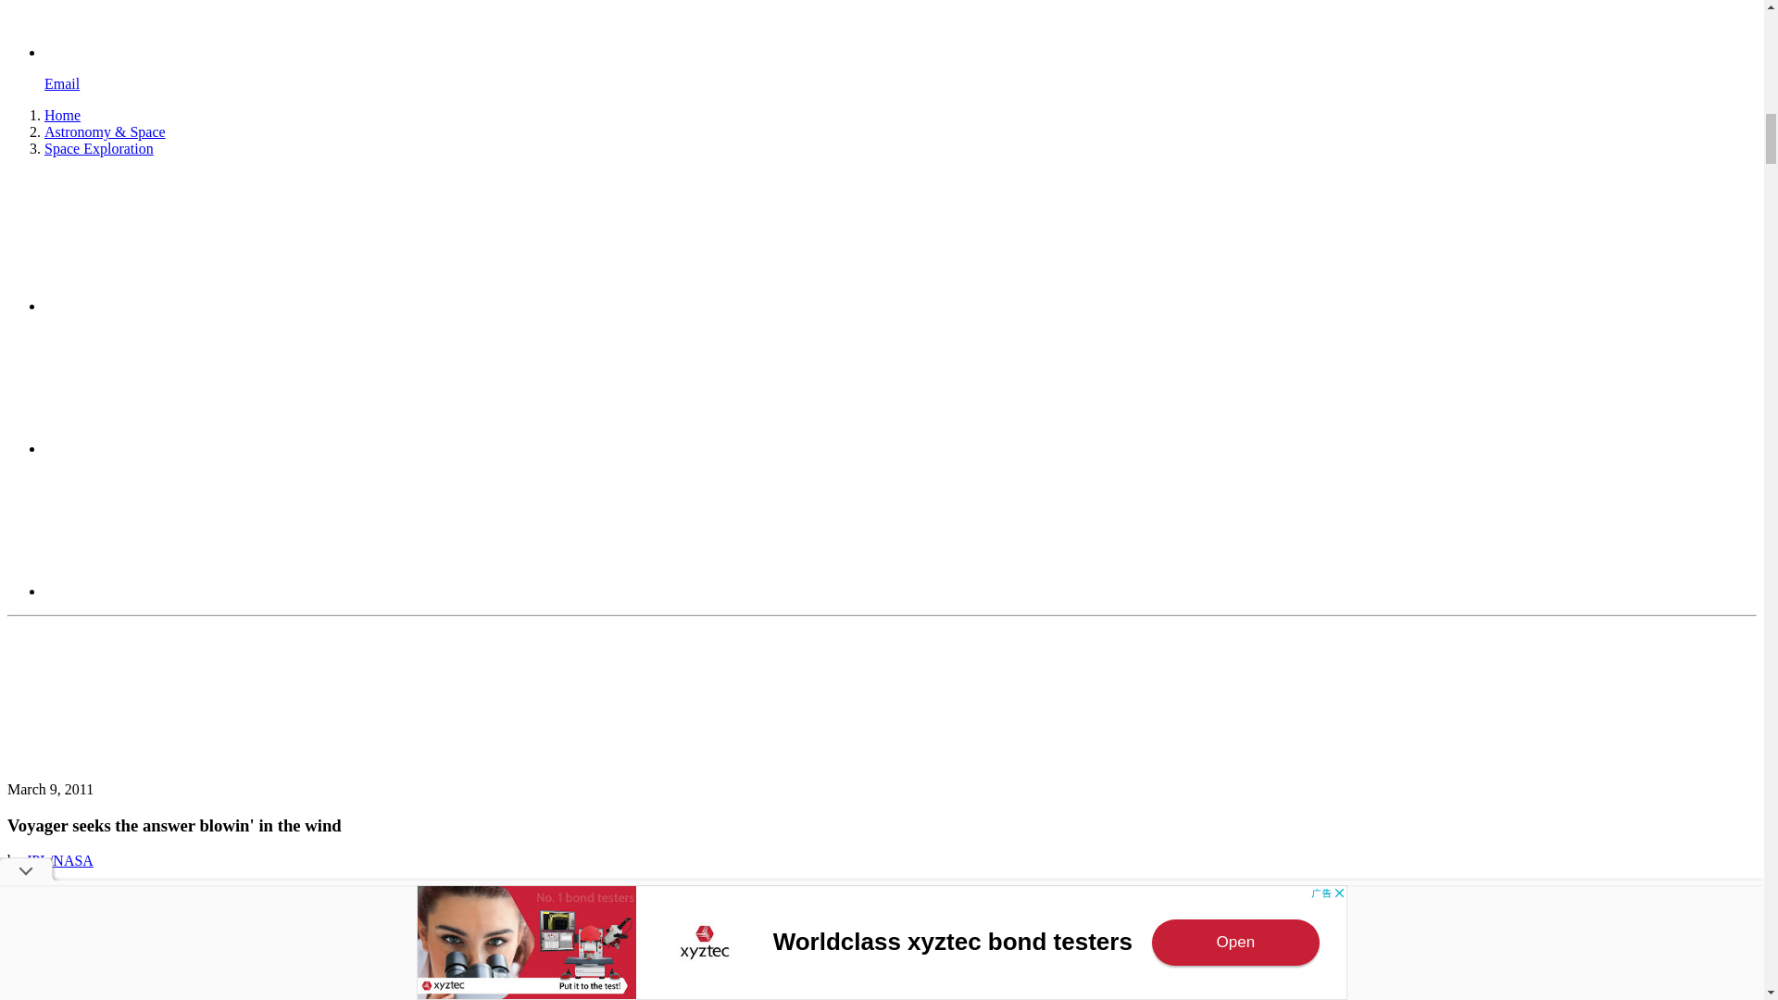 Image resolution: width=1778 pixels, height=1000 pixels. What do you see at coordinates (183, 448) in the screenshot?
I see `Save as pdf file` at bounding box center [183, 448].